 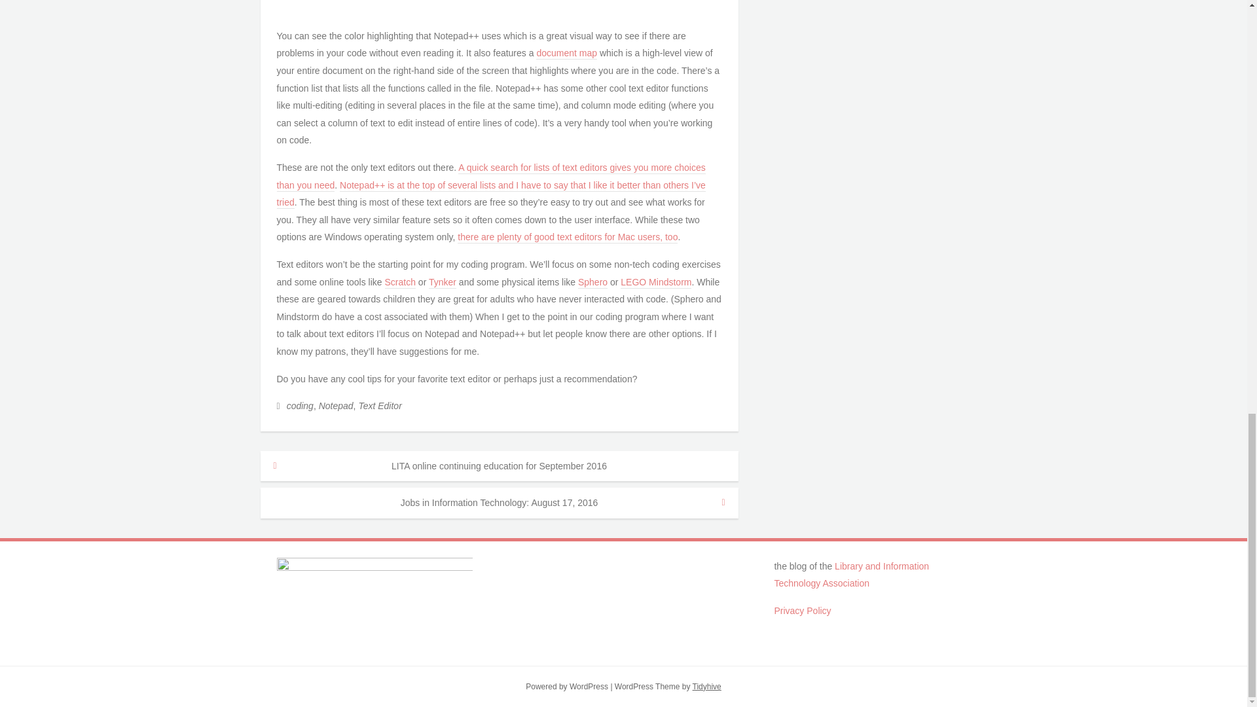 I want to click on there are plenty of good text editors for Mac users, too, so click(x=567, y=237).